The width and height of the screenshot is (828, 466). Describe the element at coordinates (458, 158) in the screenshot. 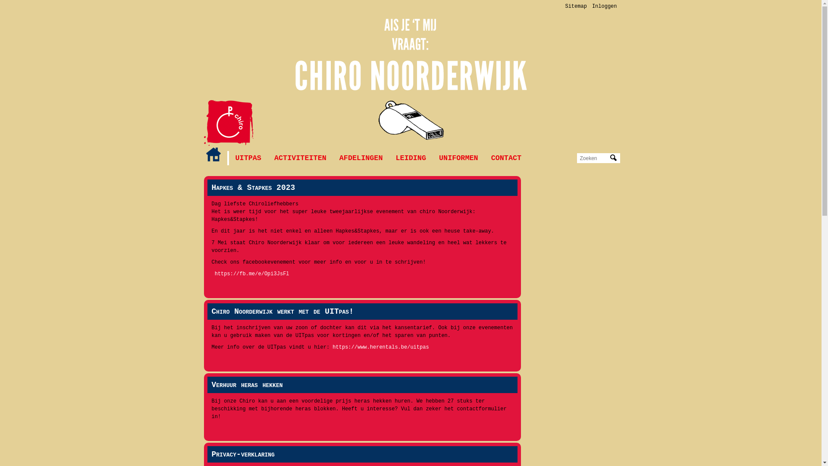

I see `UNIFORMEN` at that location.